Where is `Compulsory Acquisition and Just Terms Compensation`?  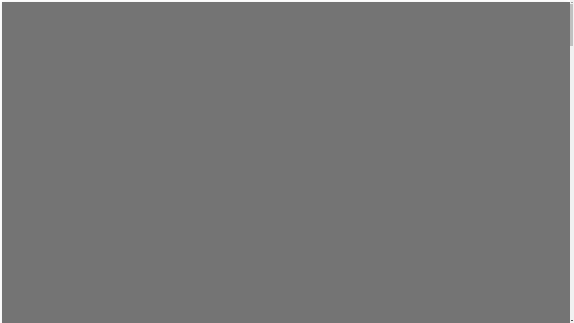
Compulsory Acquisition and Just Terms Compensation is located at coordinates (281, 75).